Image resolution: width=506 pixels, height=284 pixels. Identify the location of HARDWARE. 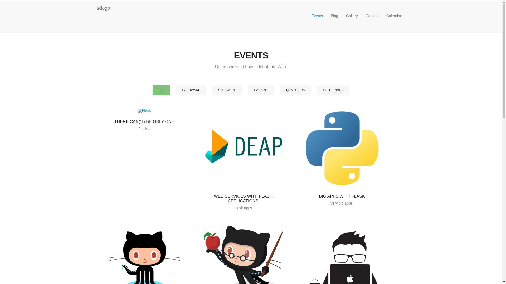
(191, 90).